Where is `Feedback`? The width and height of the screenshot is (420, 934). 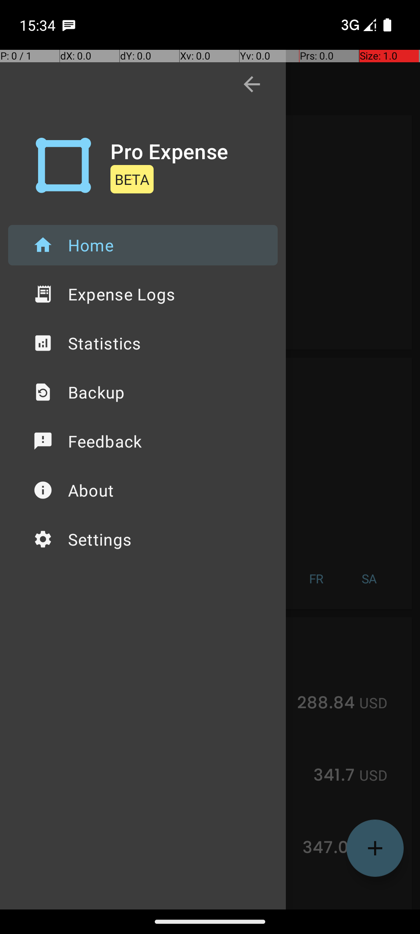
Feedback is located at coordinates (143, 441).